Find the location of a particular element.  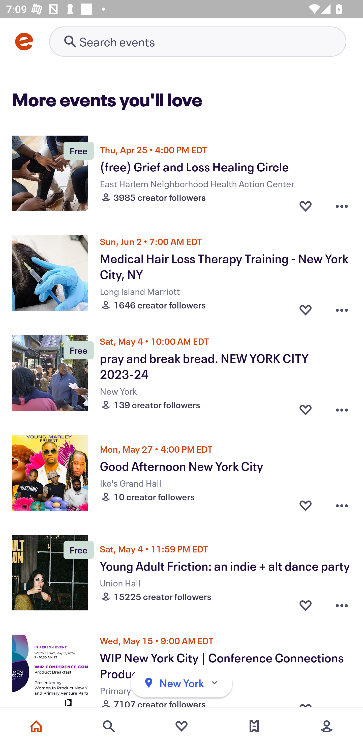

Favorite button is located at coordinates (306, 605).